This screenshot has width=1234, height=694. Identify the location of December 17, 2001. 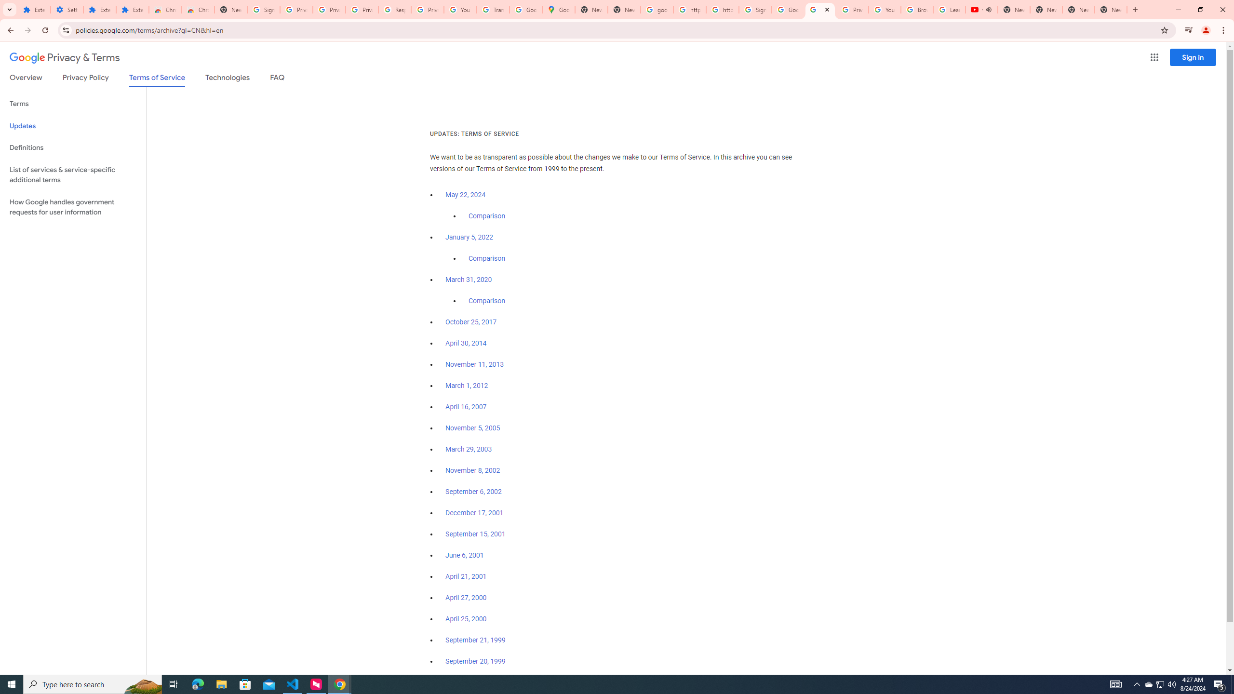
(474, 513).